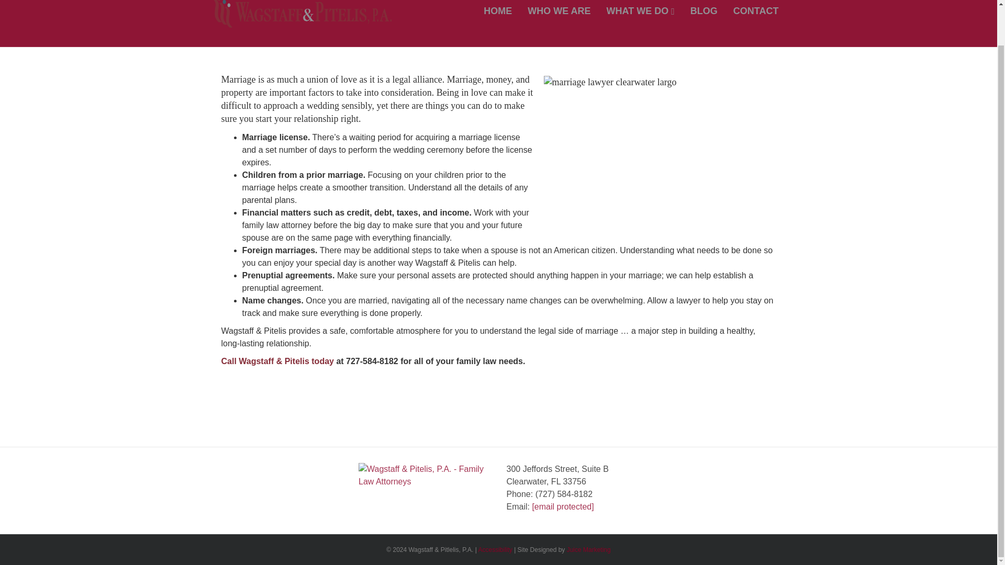  I want to click on Juice Marketing, so click(588, 550).